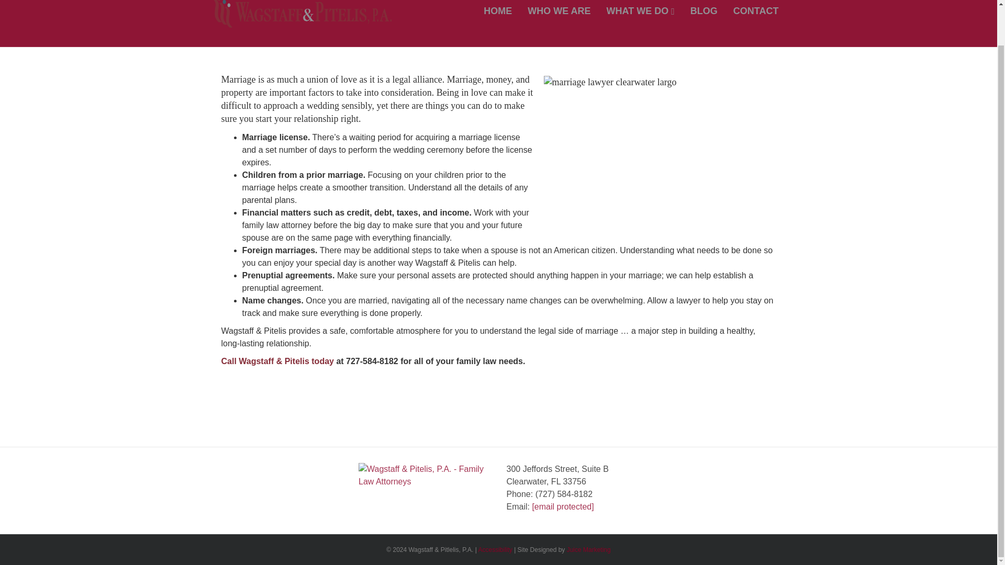  I want to click on Juice Marketing, so click(588, 550).